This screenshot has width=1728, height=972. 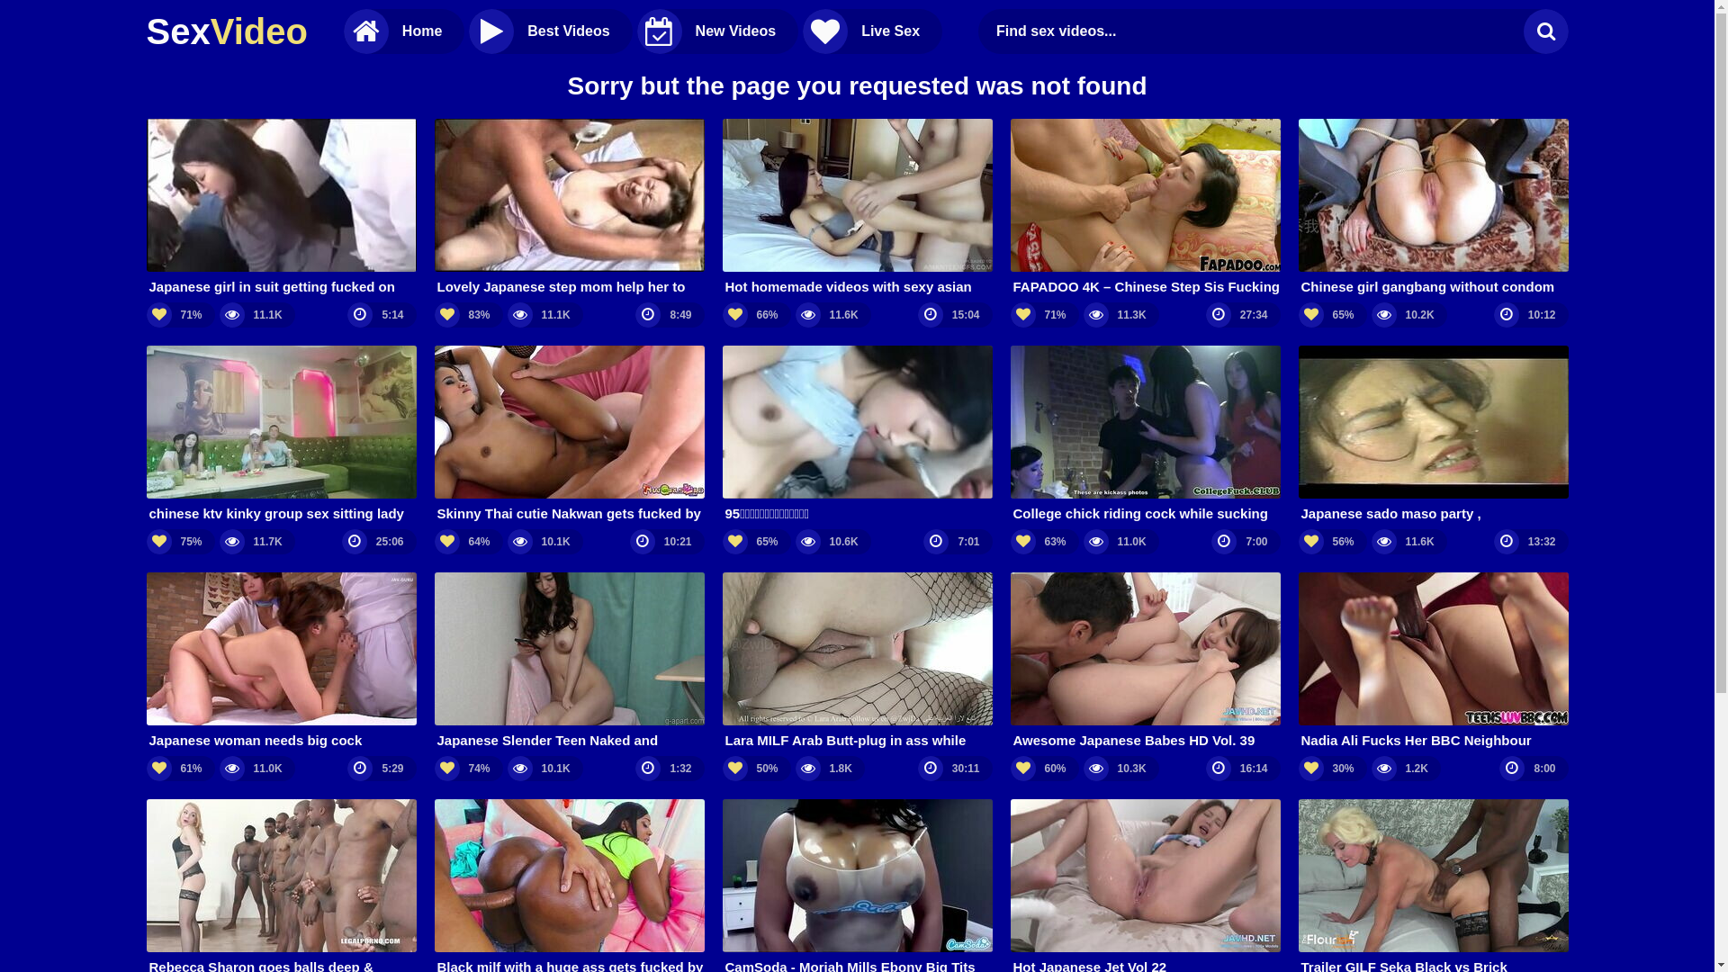 I want to click on Hot homemade videos with sexy asian girls, so click(x=857, y=207).